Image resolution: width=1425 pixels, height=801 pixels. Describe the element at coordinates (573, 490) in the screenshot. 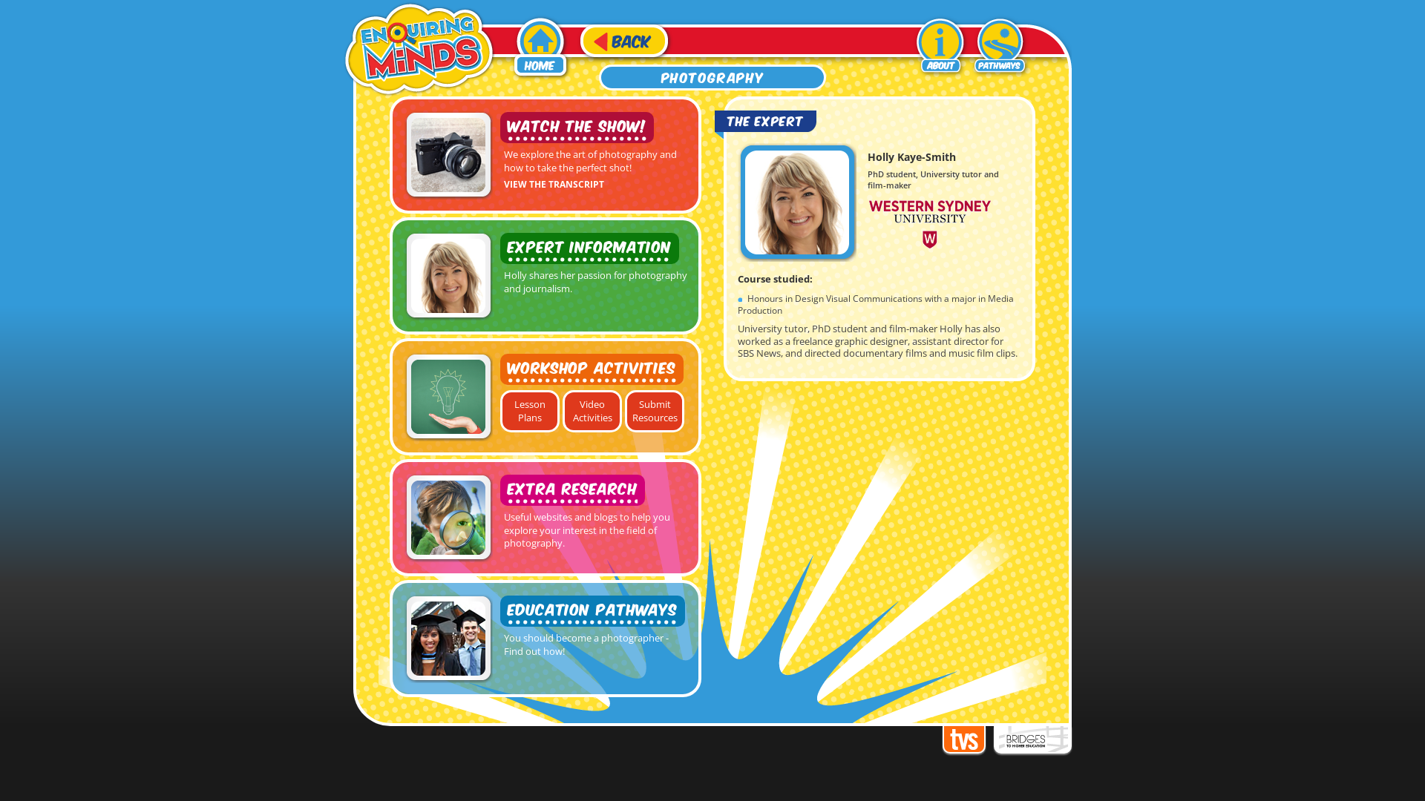

I see `EXTRA RESEARCH` at that location.